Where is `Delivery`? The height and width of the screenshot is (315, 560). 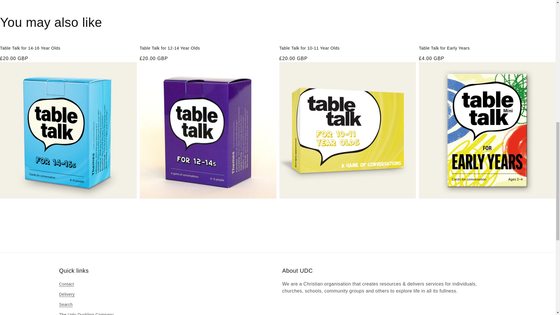
Delivery is located at coordinates (66, 295).